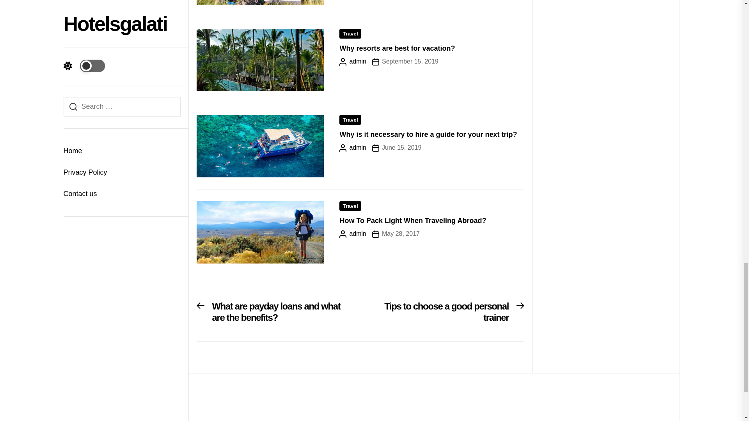 This screenshot has width=749, height=421. I want to click on September 15, 2019, so click(405, 61).